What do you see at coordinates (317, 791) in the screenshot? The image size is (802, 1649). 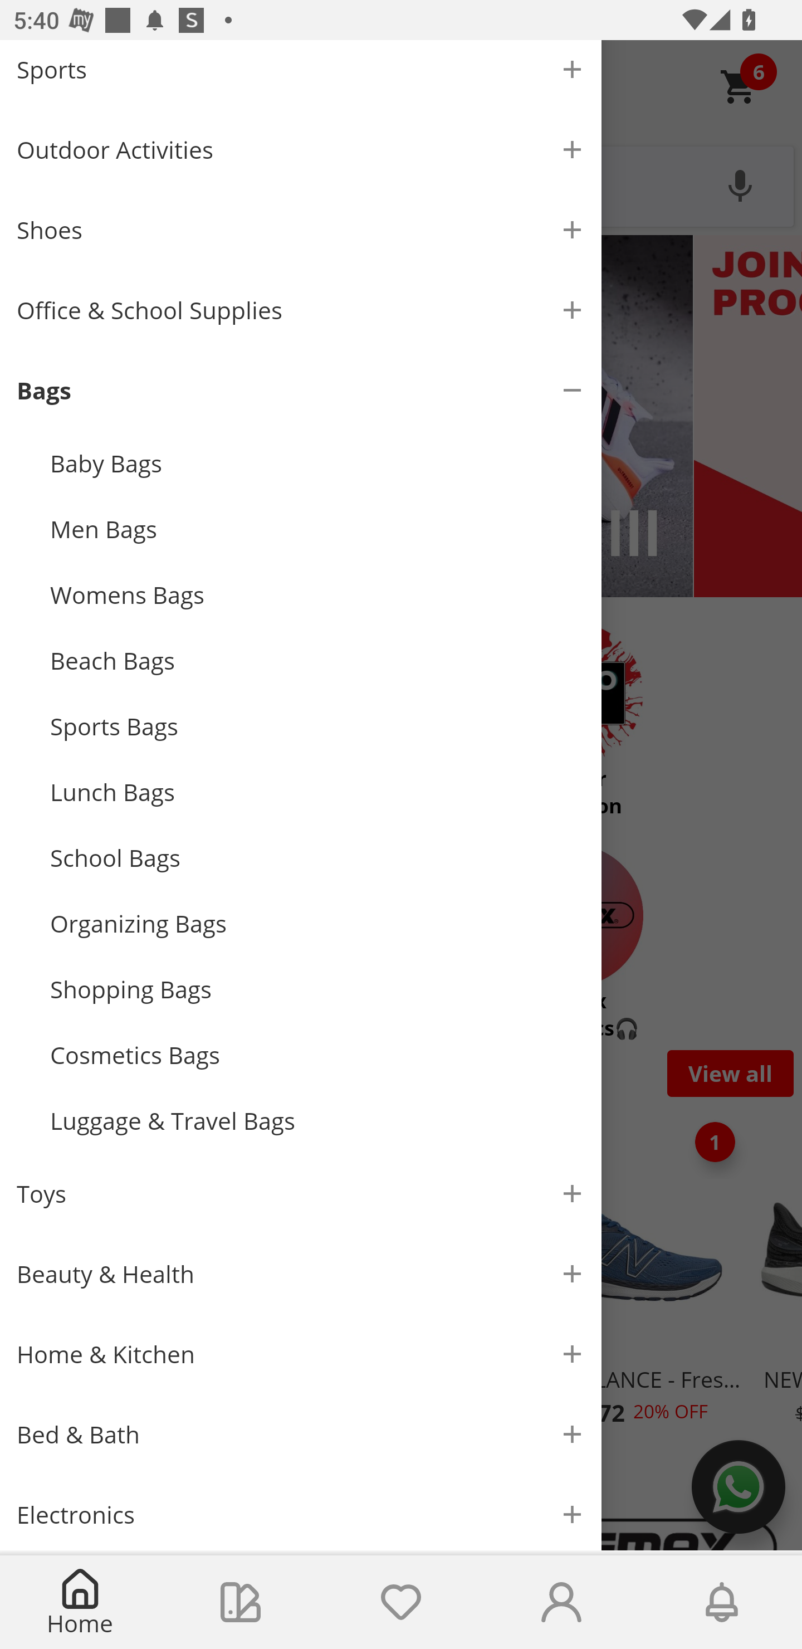 I see `Lunch Bags` at bounding box center [317, 791].